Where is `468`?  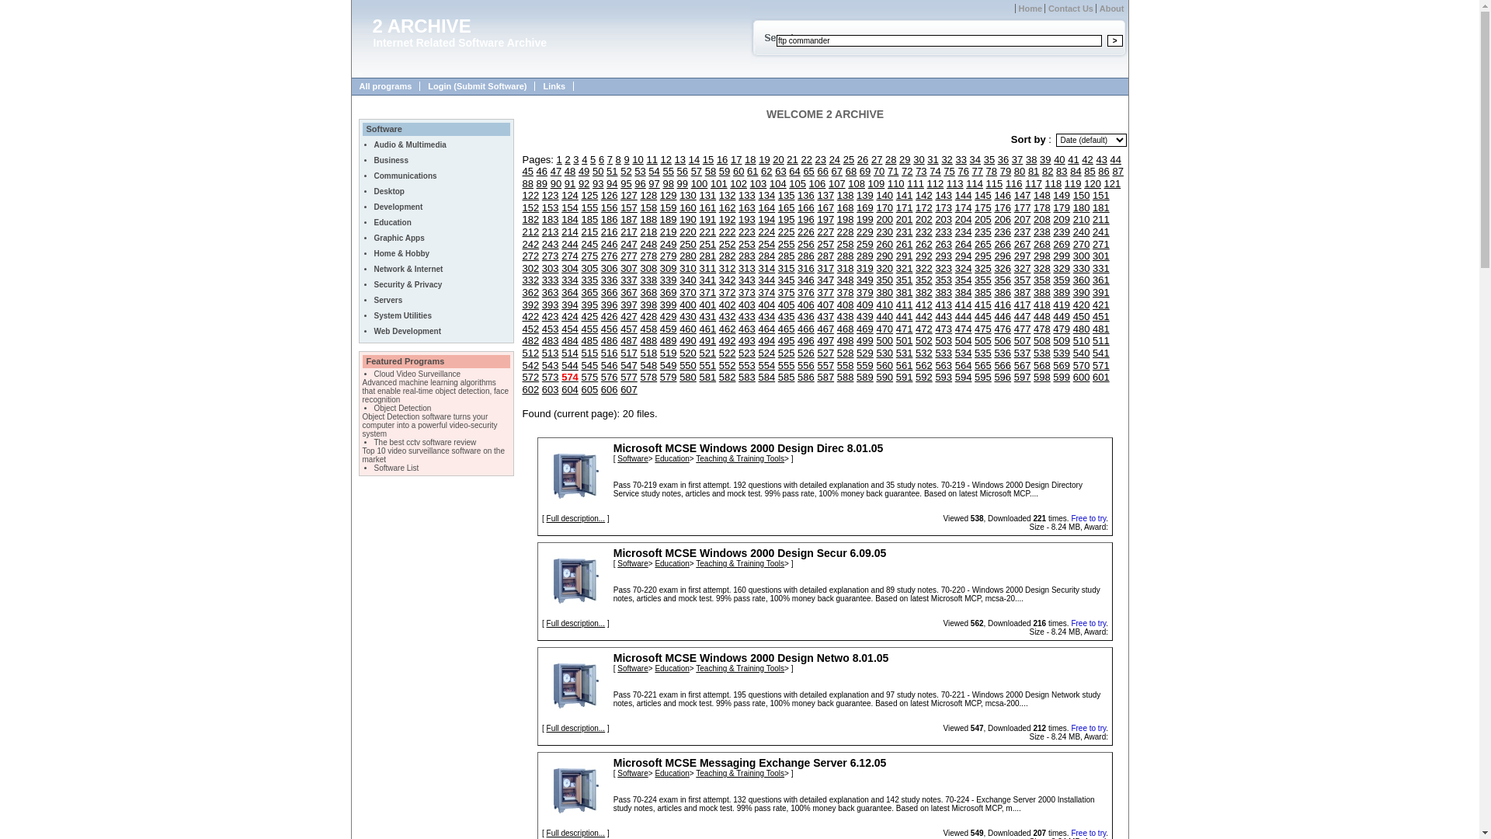
468 is located at coordinates (846, 329).